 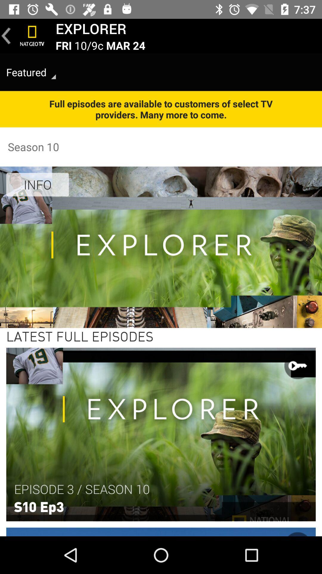 I want to click on flip until the s10 ep3 item, so click(x=39, y=506).